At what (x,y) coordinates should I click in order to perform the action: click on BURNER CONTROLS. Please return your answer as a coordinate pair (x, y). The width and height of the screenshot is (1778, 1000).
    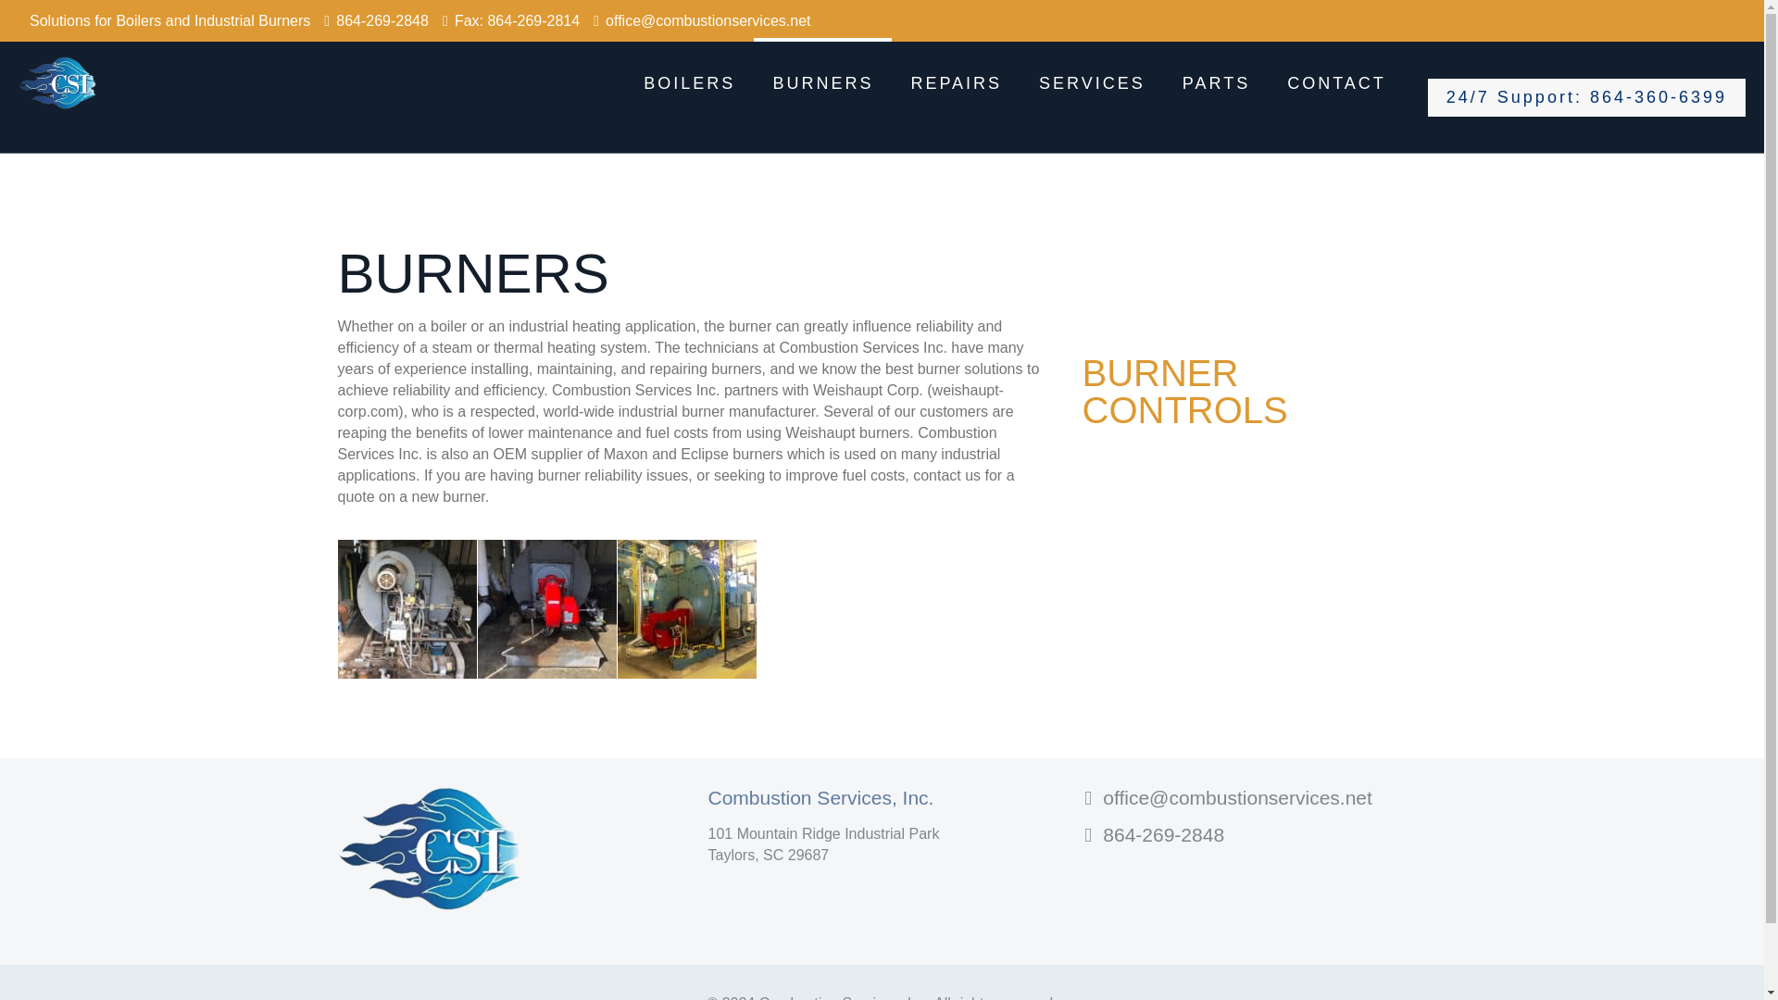
    Looking at the image, I should click on (1183, 392).